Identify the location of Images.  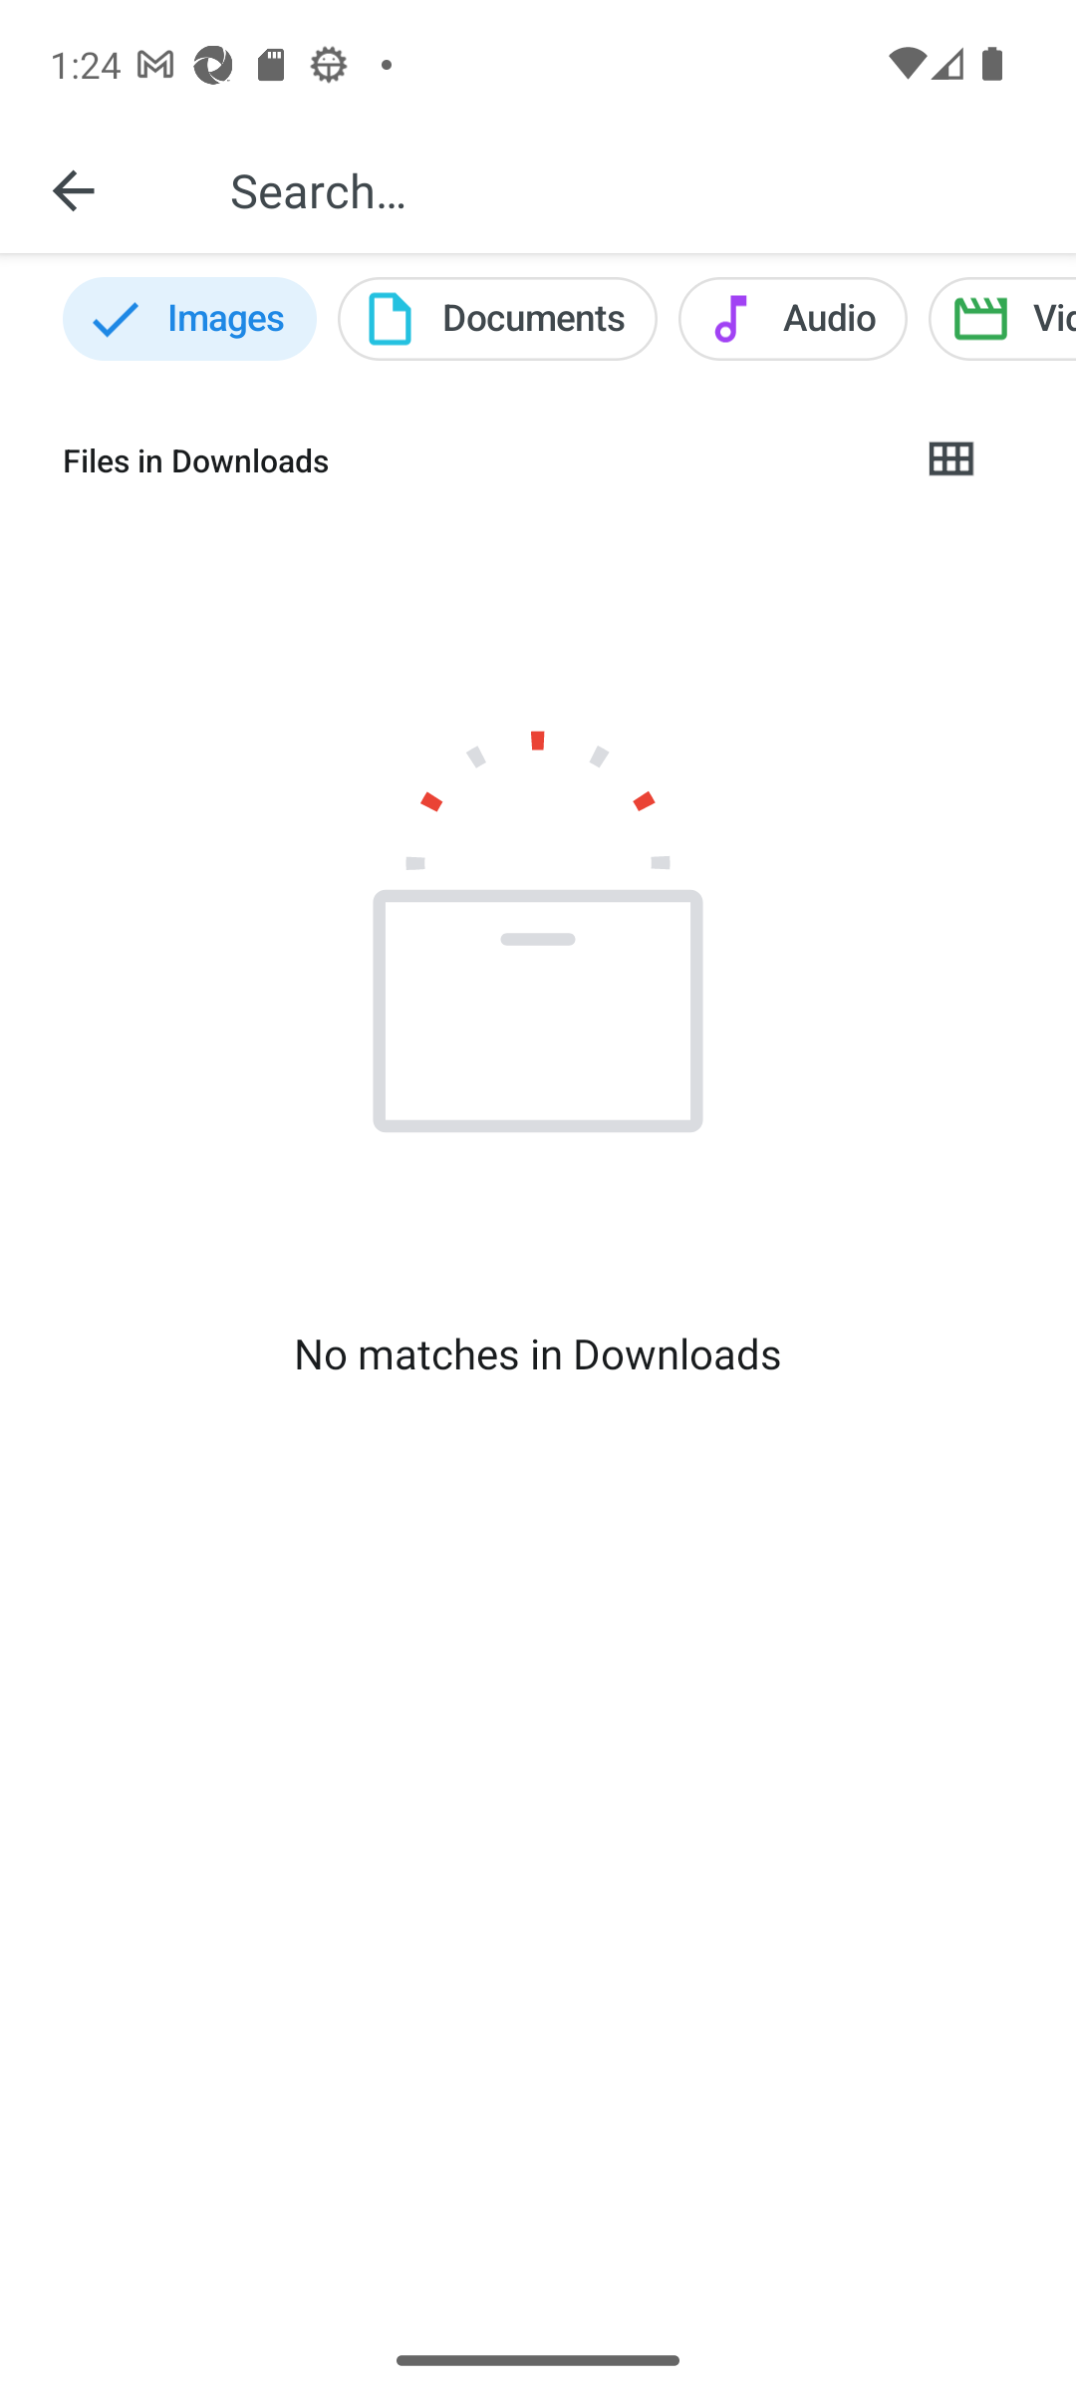
(189, 319).